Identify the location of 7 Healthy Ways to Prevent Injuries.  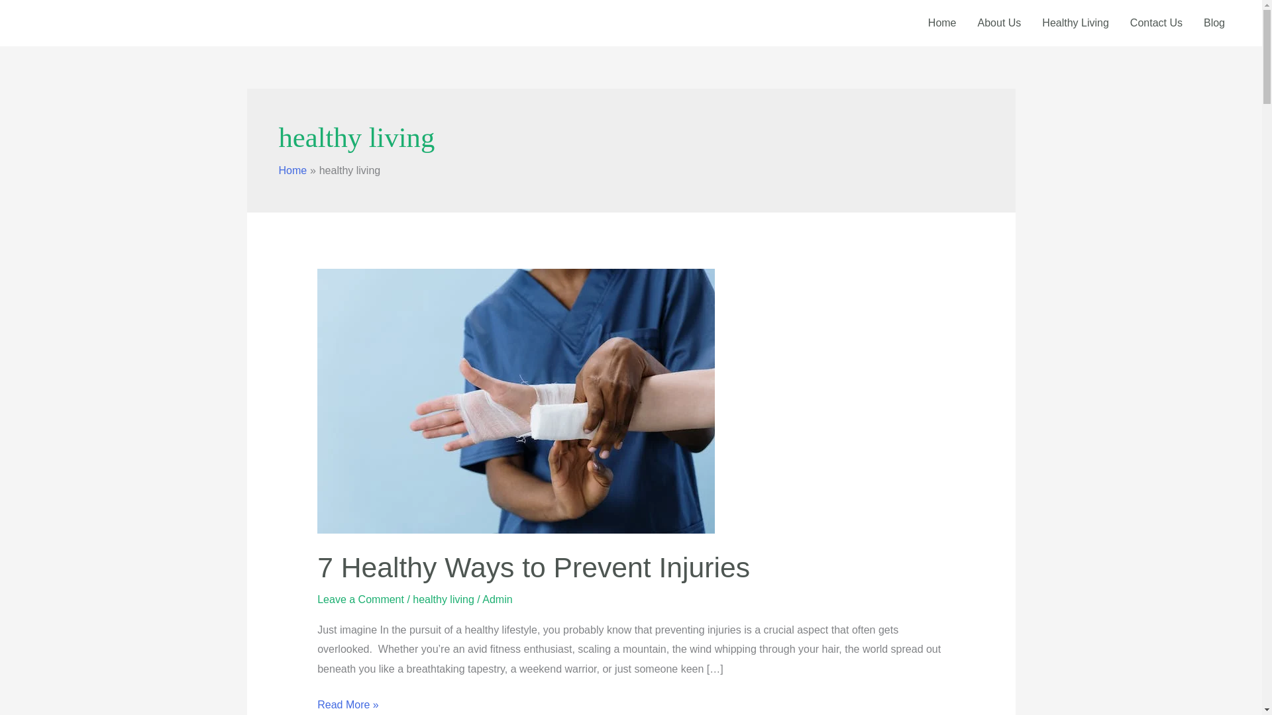
(533, 567).